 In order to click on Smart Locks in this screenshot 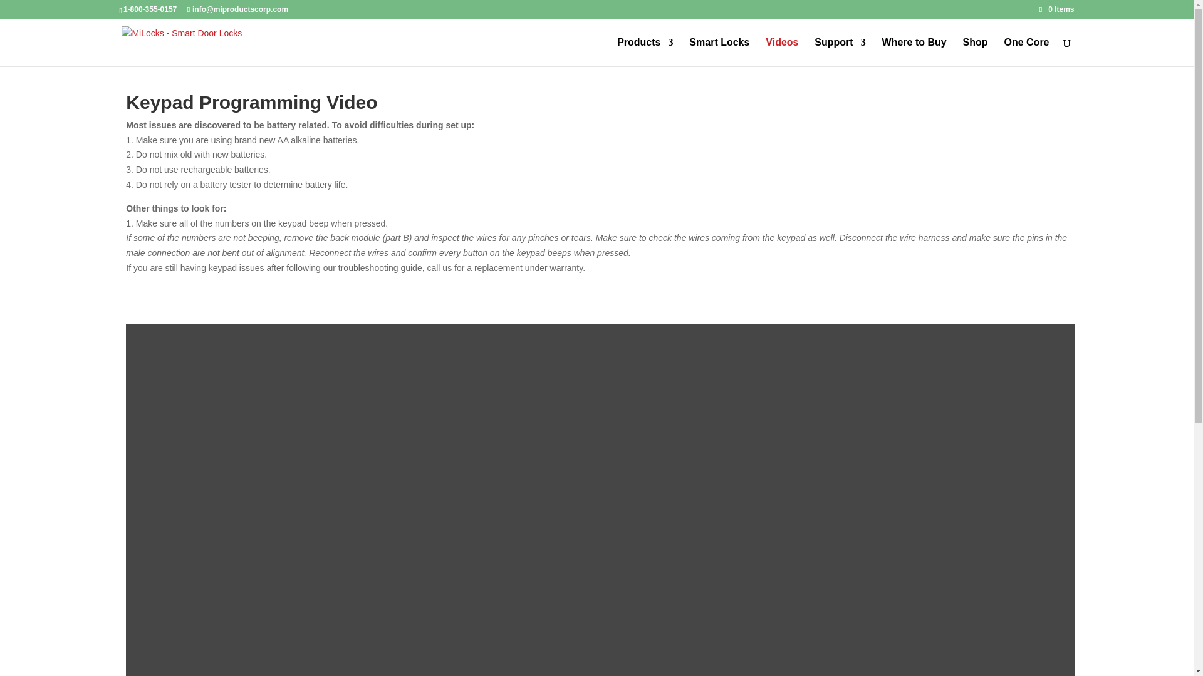, I will do `click(719, 51)`.